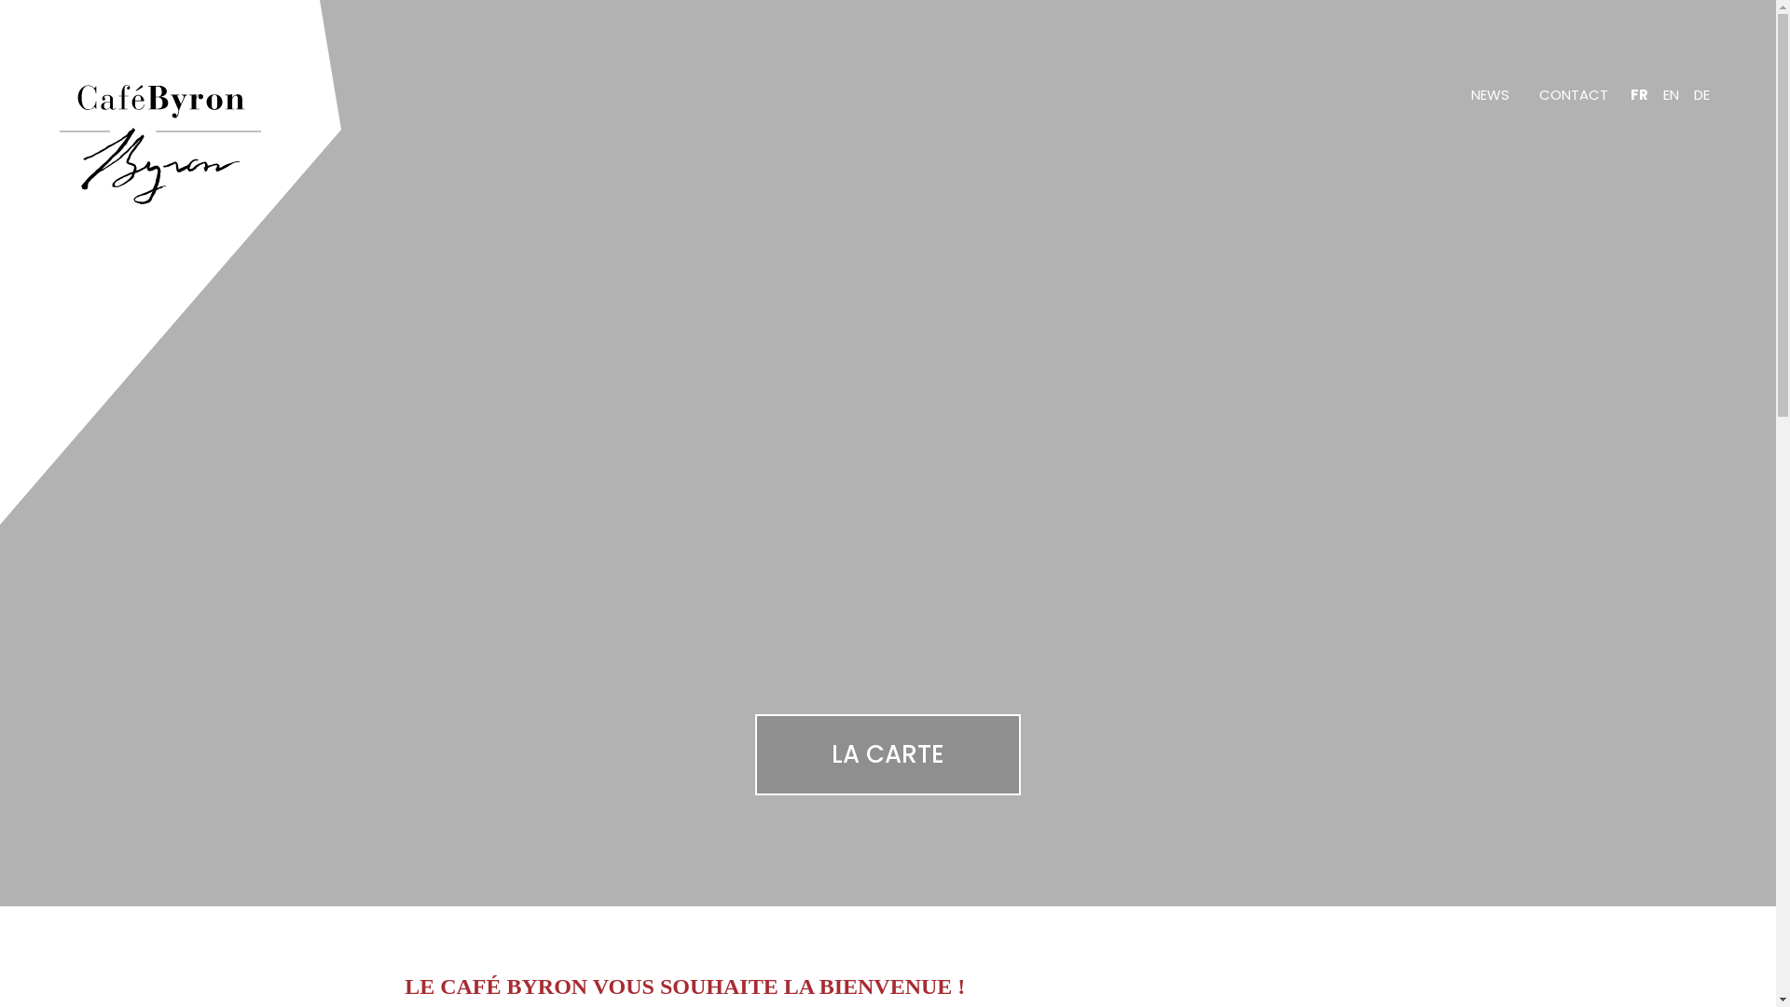 The height and width of the screenshot is (1007, 1790). Describe the element at coordinates (1490, 95) in the screenshot. I see `NEWS` at that location.